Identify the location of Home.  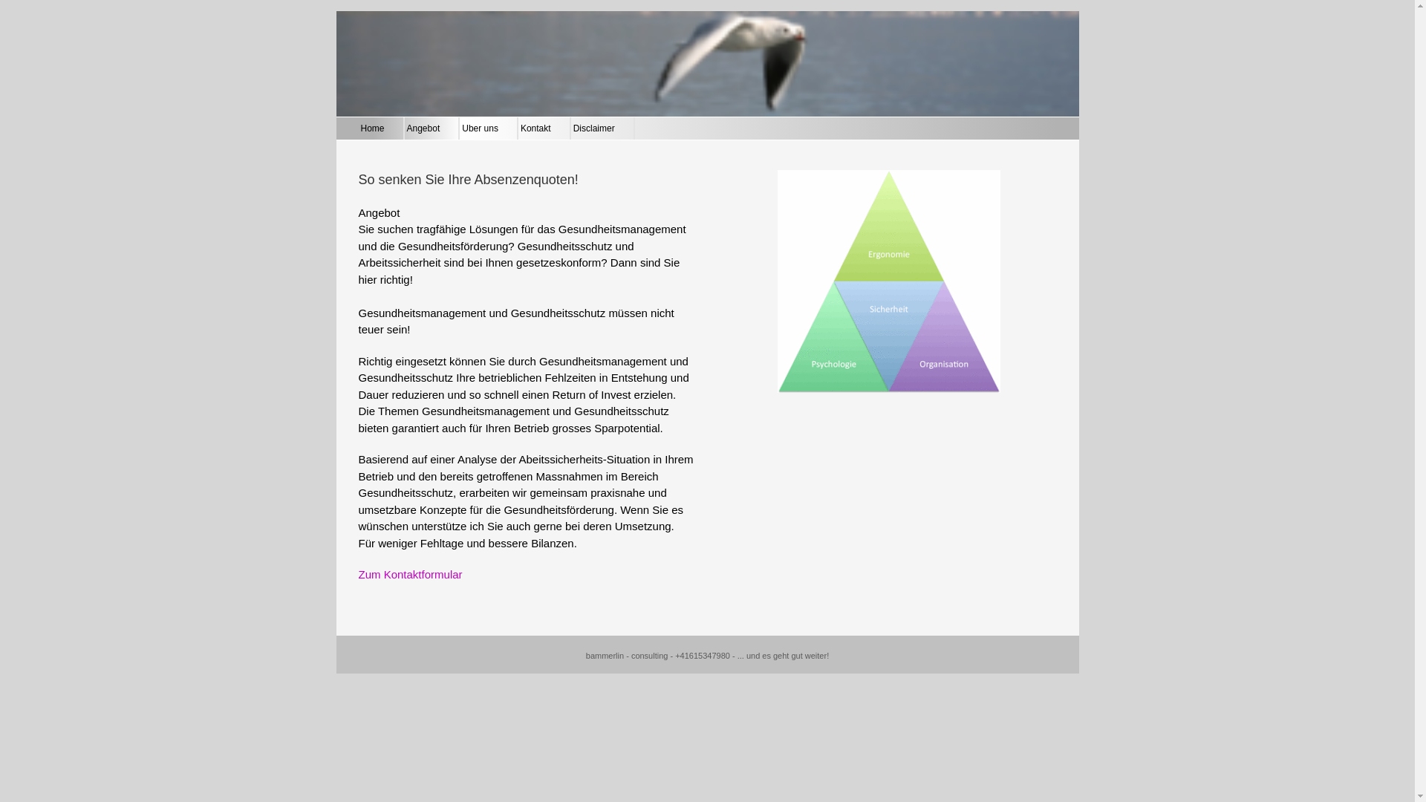
(373, 128).